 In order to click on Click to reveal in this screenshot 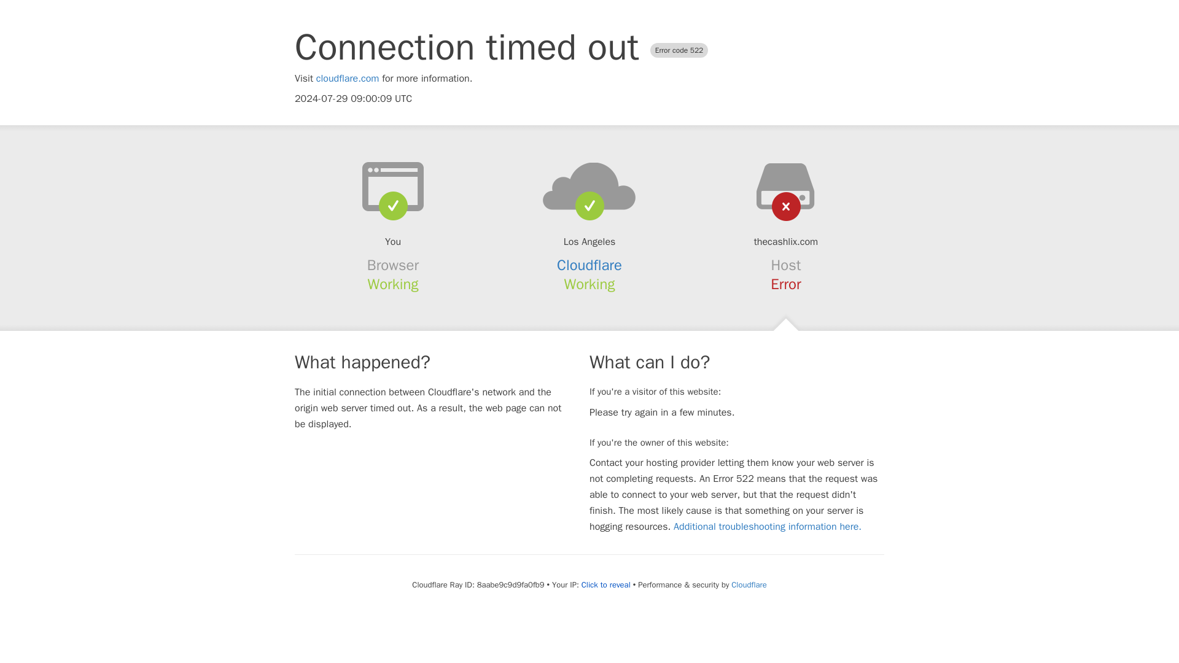, I will do `click(605, 584)`.